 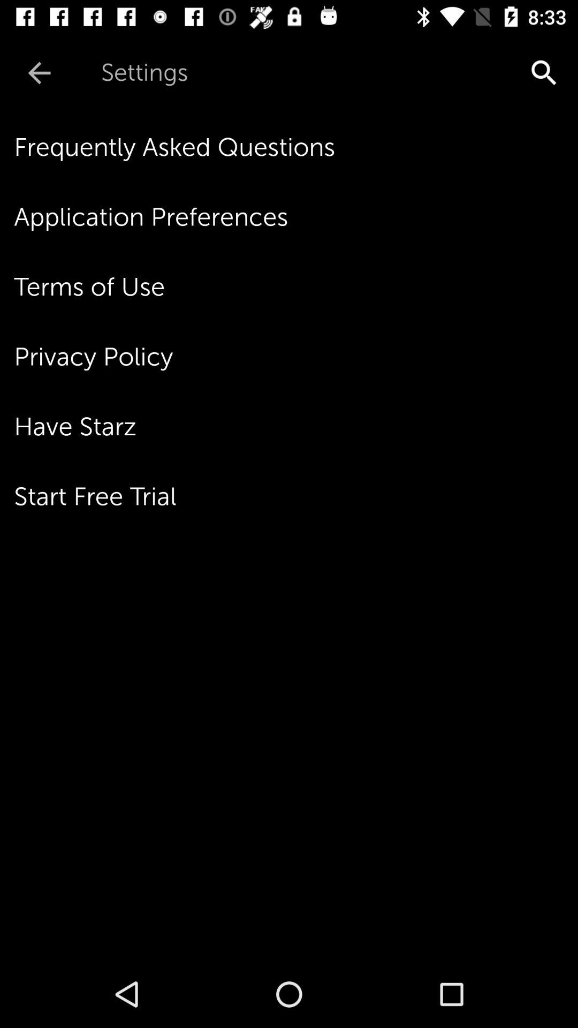 What do you see at coordinates (296, 357) in the screenshot?
I see `swipe until the privacy policy icon` at bounding box center [296, 357].